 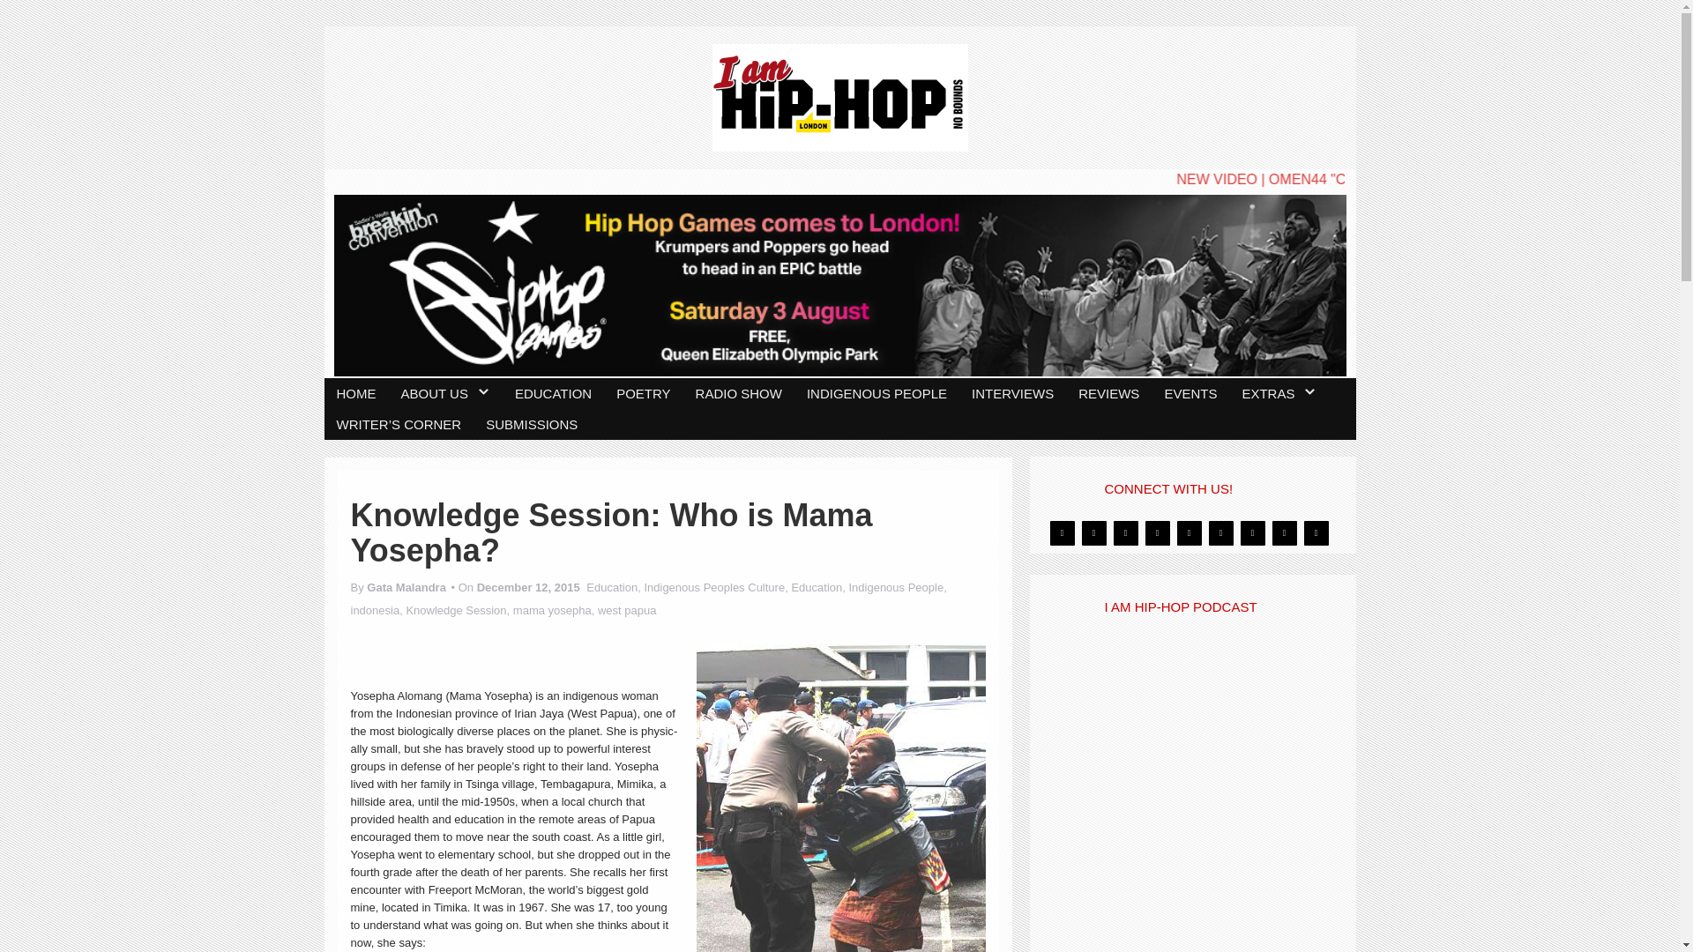 I want to click on LinkedIn, so click(x=1220, y=532).